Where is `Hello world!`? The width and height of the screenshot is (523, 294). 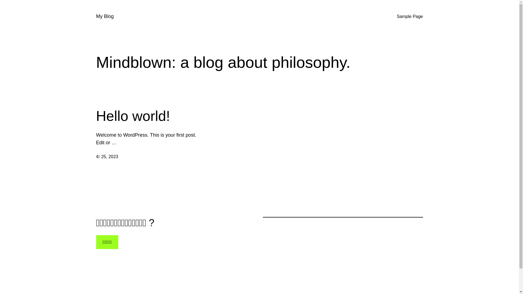
Hello world! is located at coordinates (133, 116).